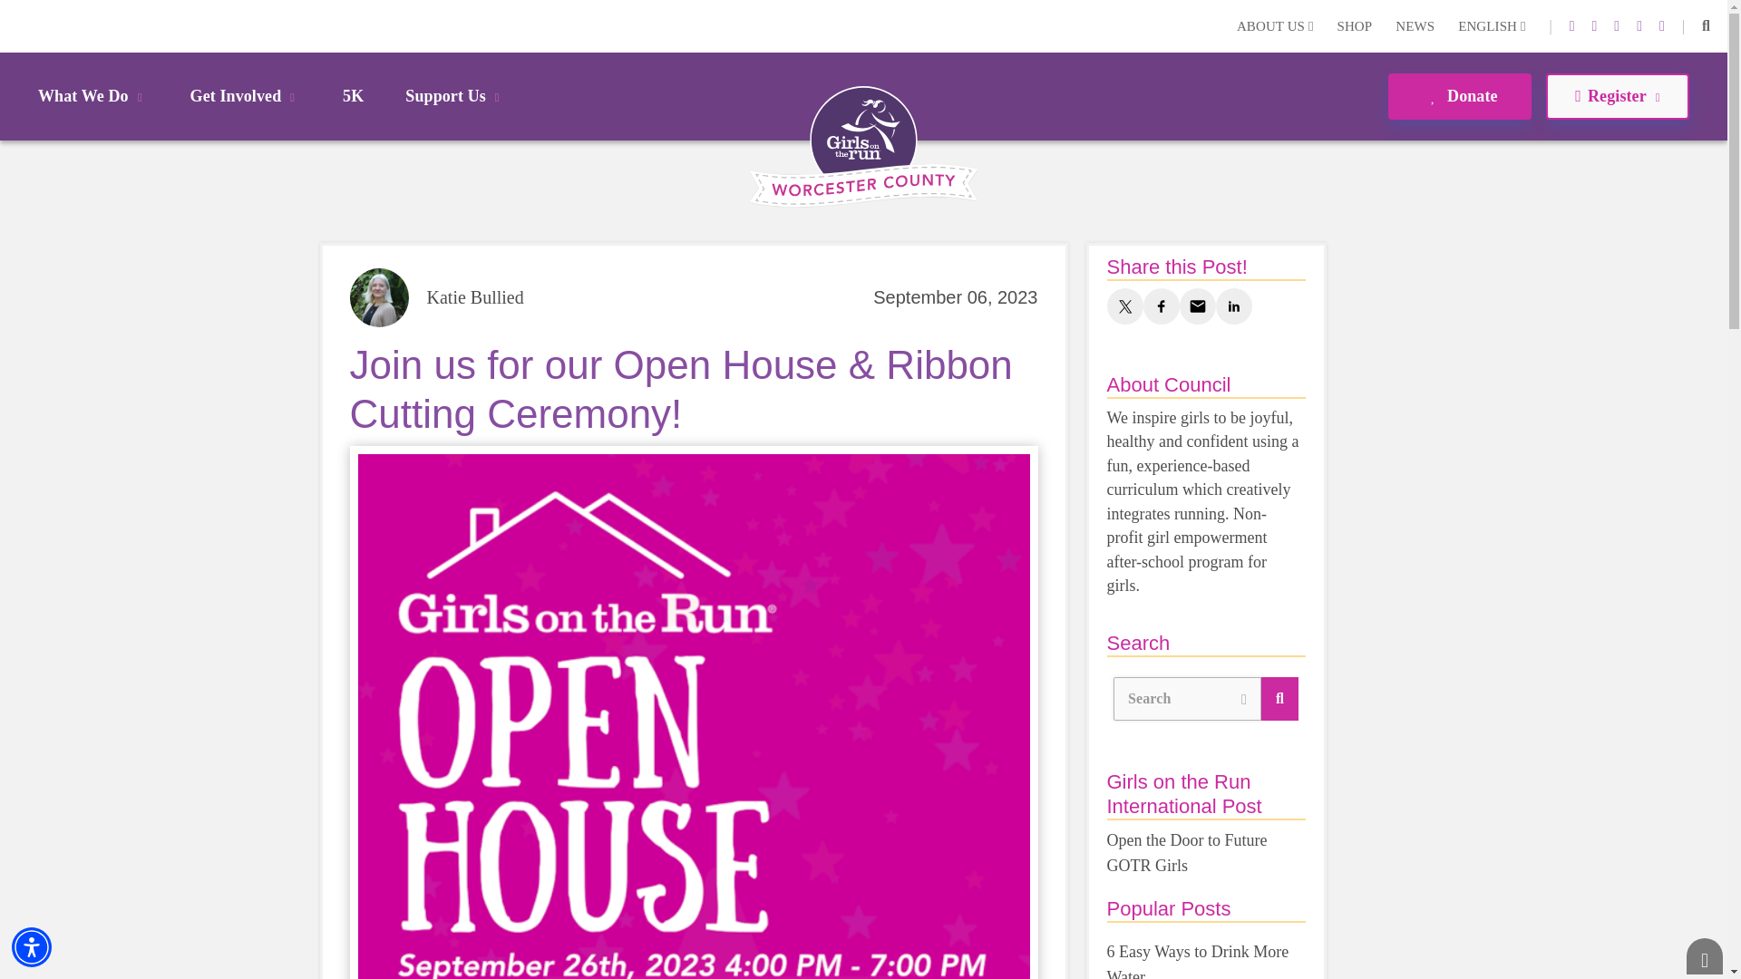 Image resolution: width=1741 pixels, height=979 pixels. I want to click on Login, so click(17, 26).